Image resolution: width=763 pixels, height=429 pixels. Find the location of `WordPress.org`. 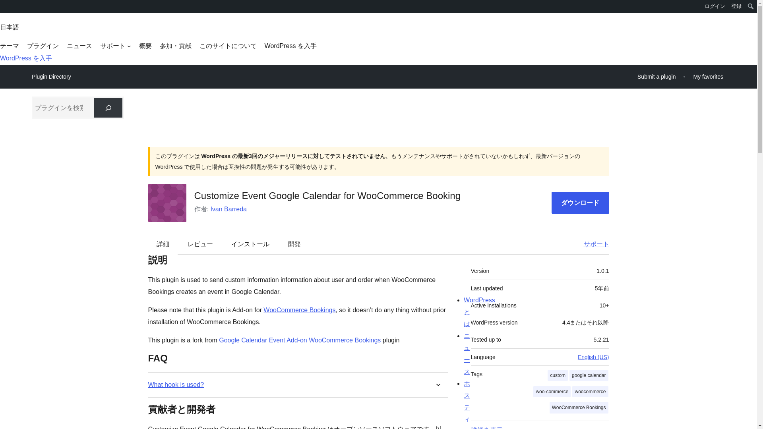

WordPress.org is located at coordinates (6, 6).